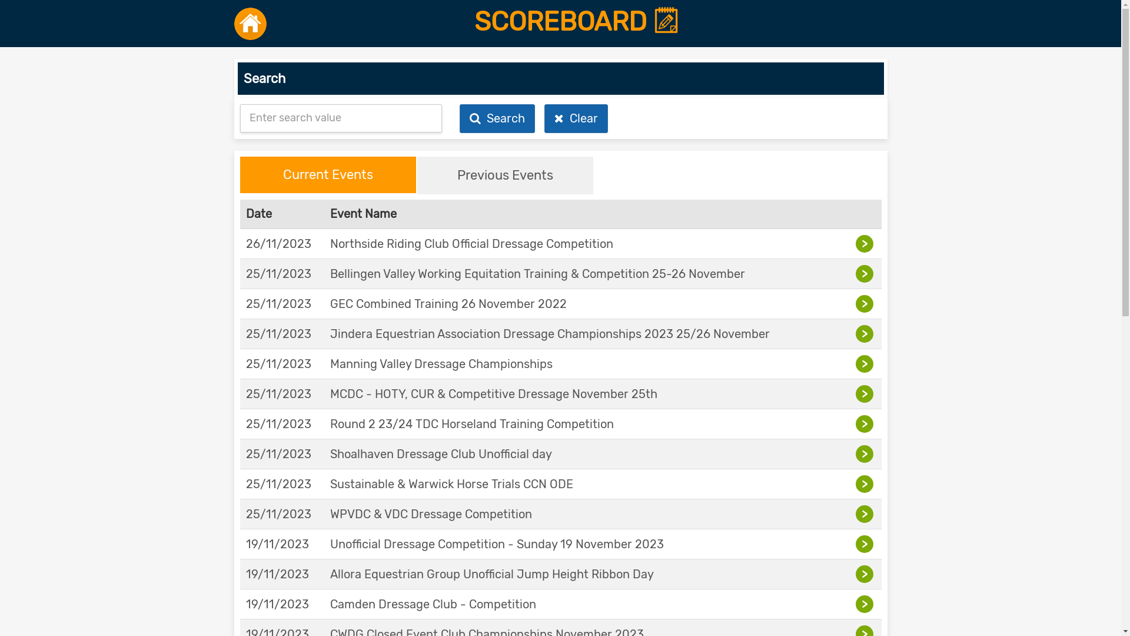 This screenshot has width=1130, height=636. Describe the element at coordinates (866, 514) in the screenshot. I see `>` at that location.